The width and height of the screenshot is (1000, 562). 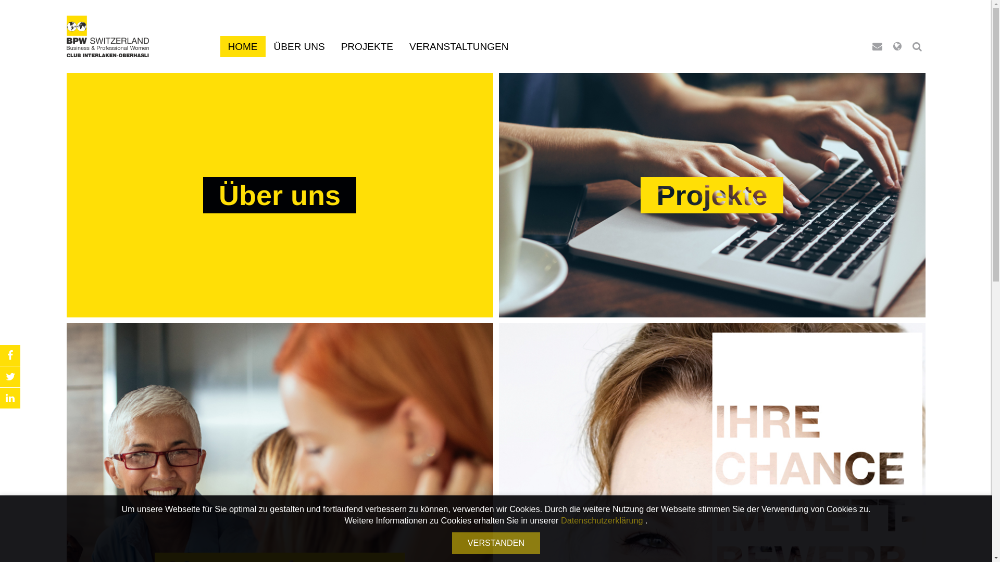 I want to click on VERANSTALTUNGEN, so click(x=459, y=47).